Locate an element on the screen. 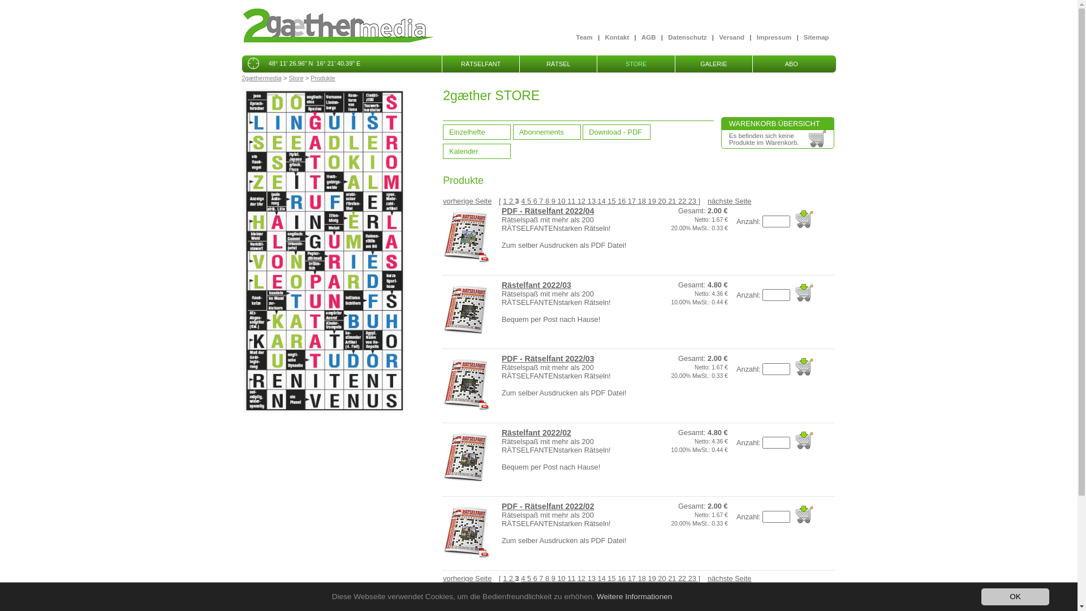  5 is located at coordinates (531, 578).